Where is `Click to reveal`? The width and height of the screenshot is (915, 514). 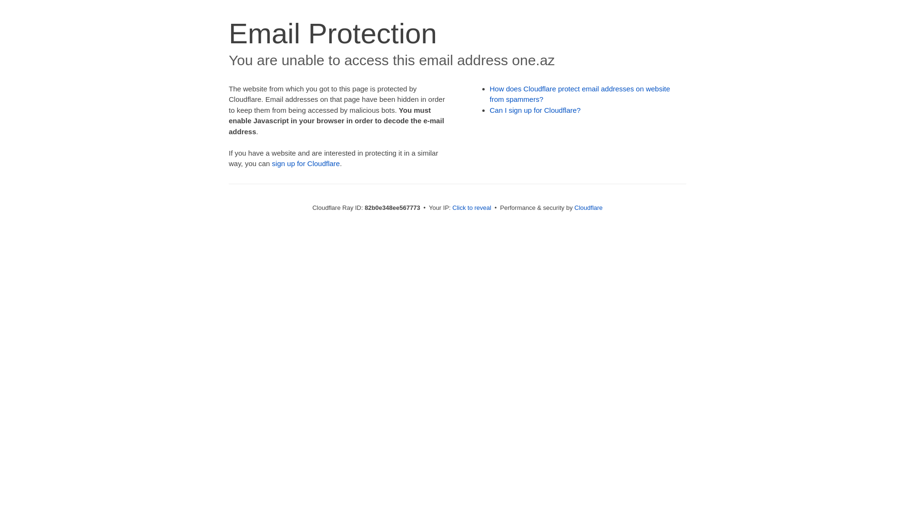
Click to reveal is located at coordinates (472, 208).